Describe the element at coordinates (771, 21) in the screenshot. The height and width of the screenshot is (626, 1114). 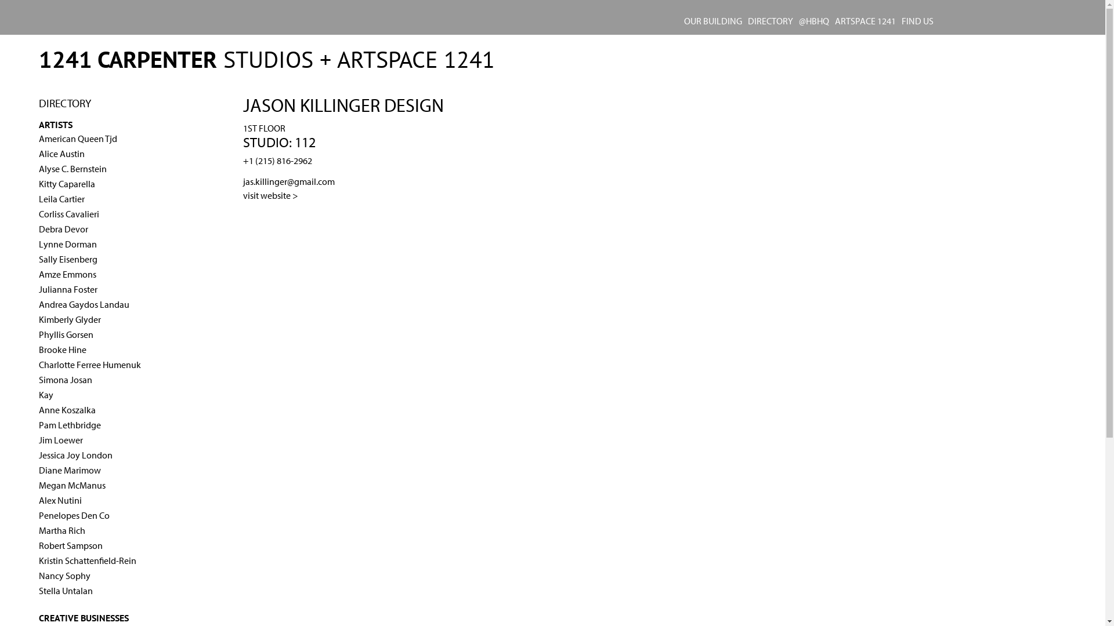
I see `DIRECTORY` at that location.